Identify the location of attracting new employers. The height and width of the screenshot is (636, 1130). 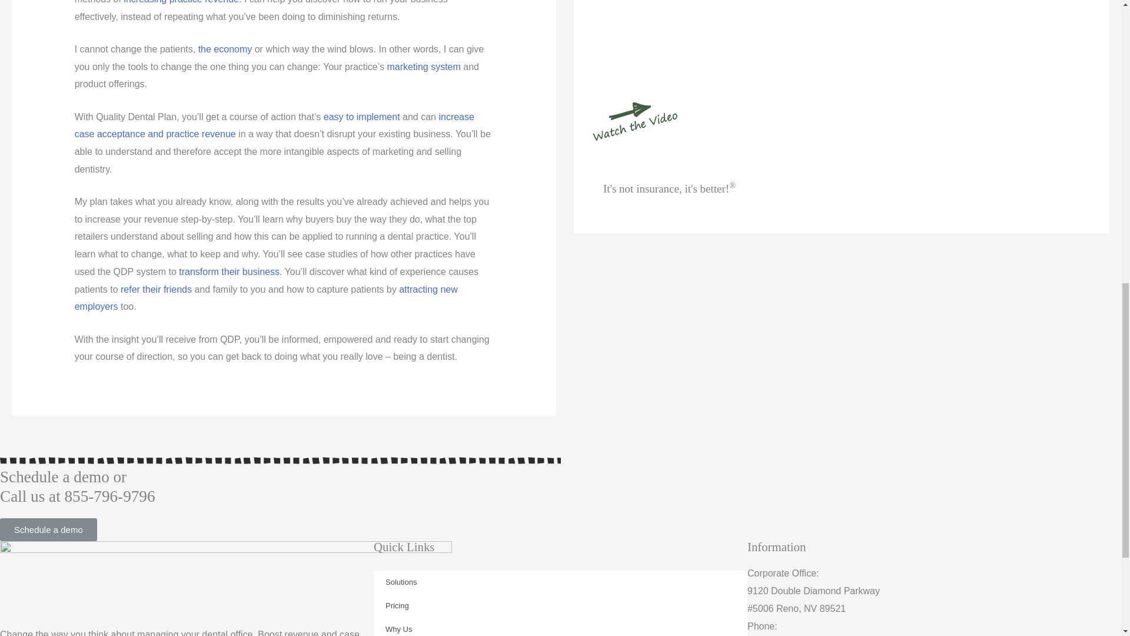
(266, 298).